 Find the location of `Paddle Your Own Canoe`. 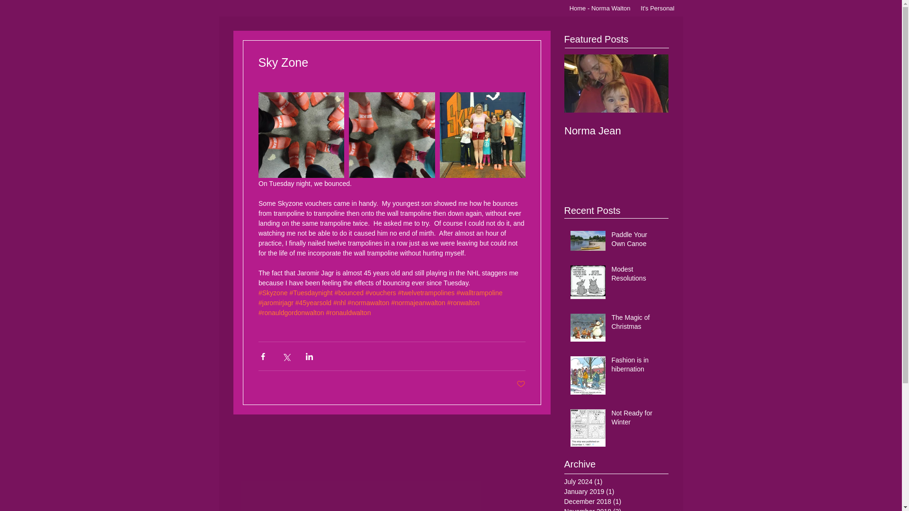

Paddle Your Own Canoe is located at coordinates (637, 241).